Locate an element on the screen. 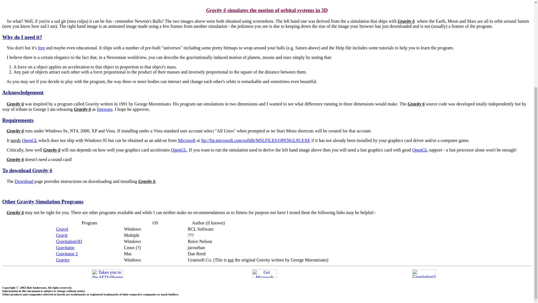 The width and height of the screenshot is (538, 303). Download is located at coordinates (24, 181).